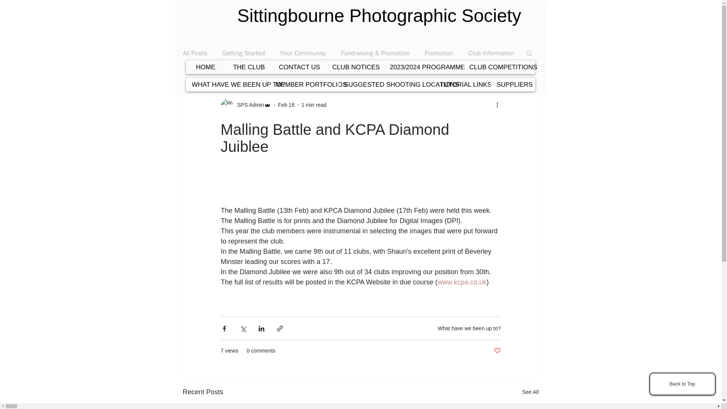 The width and height of the screenshot is (727, 409). I want to click on MEMBER PORTFOLIOS, so click(304, 84).